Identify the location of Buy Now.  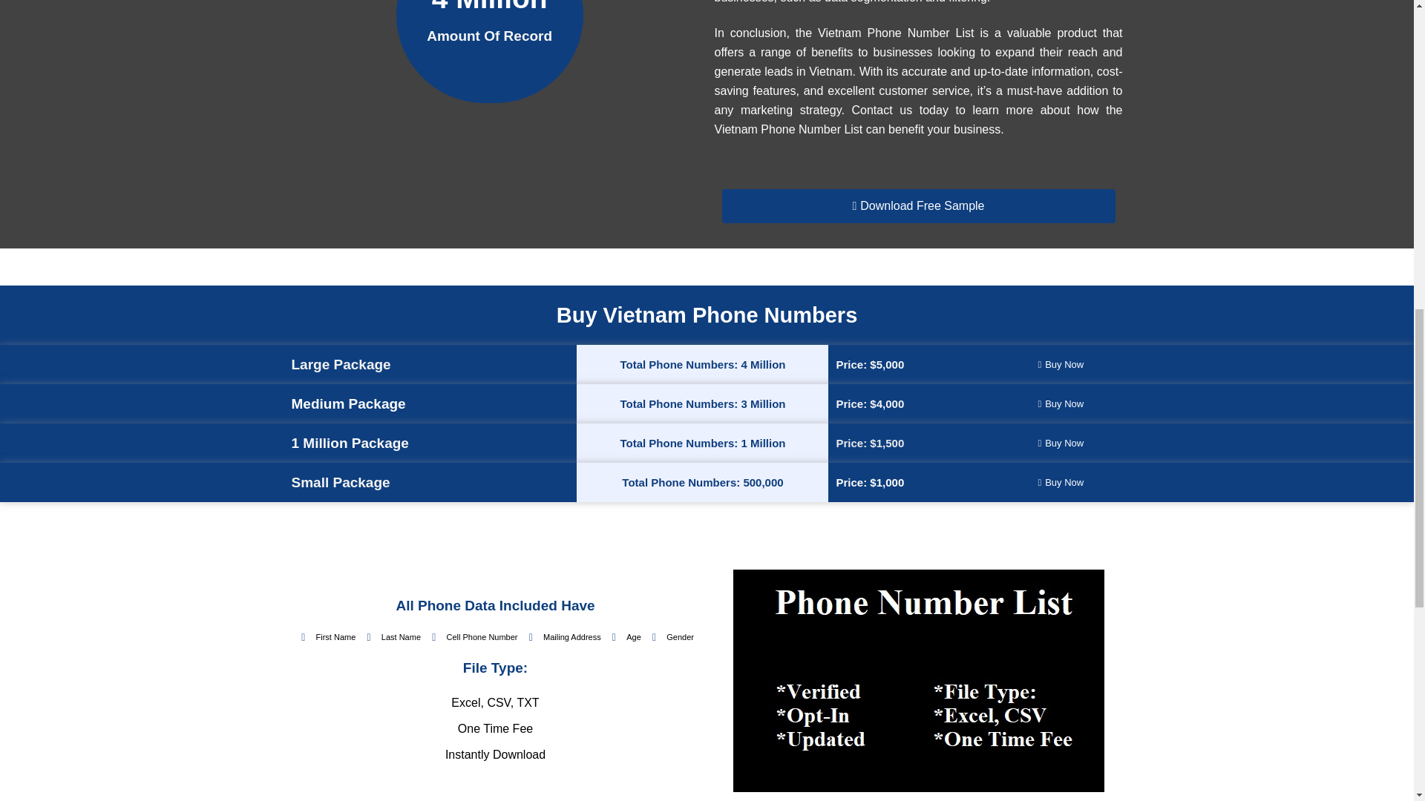
(1061, 364).